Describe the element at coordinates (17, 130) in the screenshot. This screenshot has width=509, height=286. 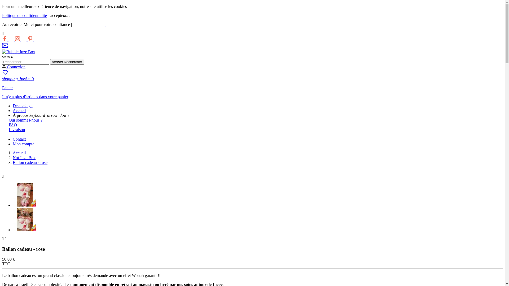
I see `Livraison` at that location.